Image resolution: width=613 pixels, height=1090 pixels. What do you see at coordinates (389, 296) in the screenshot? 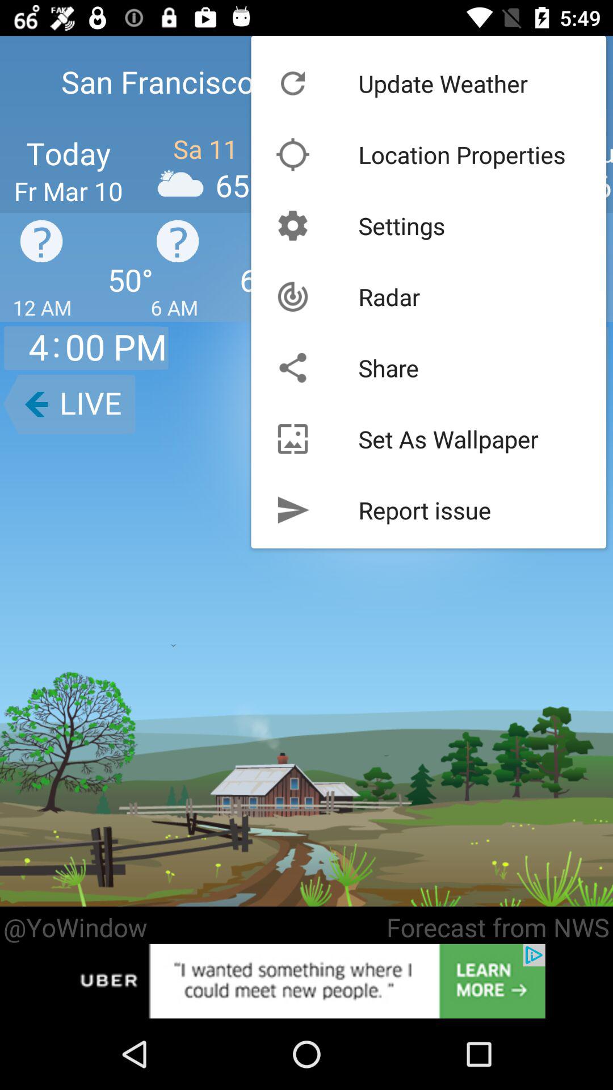
I see `tap radar icon` at bounding box center [389, 296].